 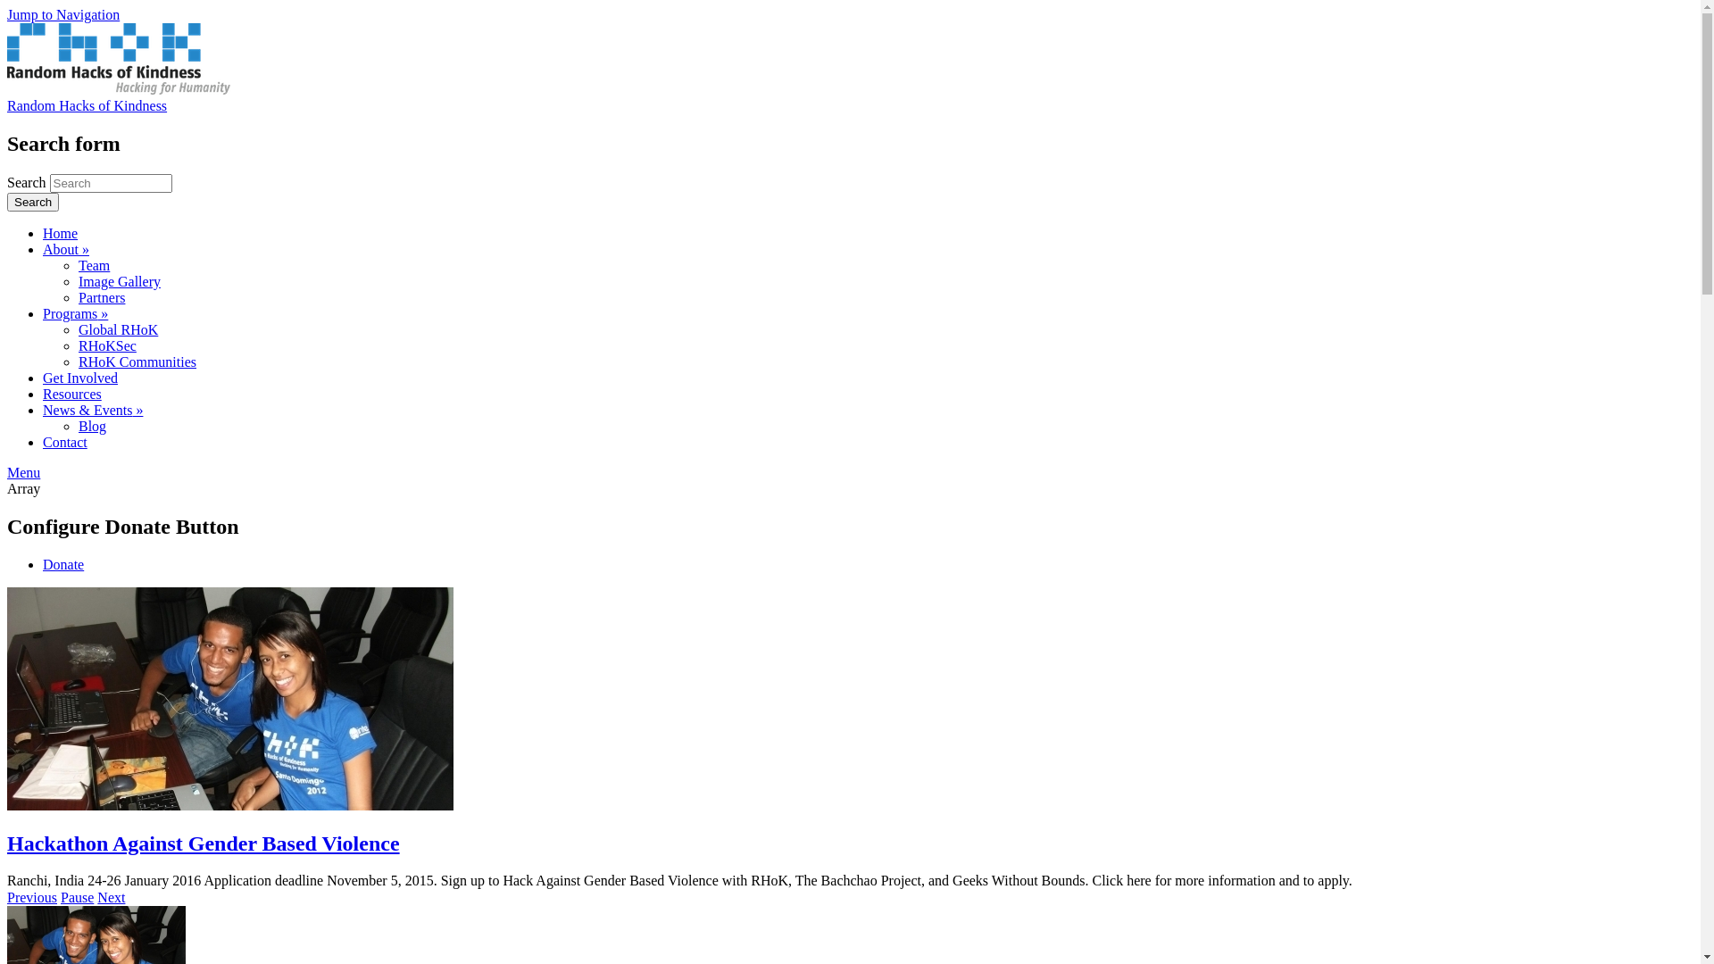 I want to click on Contact, so click(x=65, y=443).